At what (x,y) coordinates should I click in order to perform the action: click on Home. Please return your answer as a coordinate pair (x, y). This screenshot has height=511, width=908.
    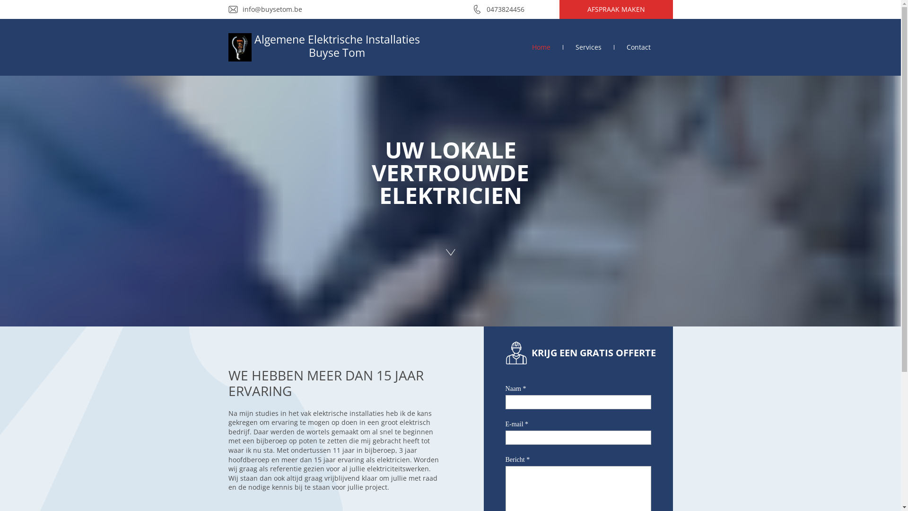
    Looking at the image, I should click on (541, 47).